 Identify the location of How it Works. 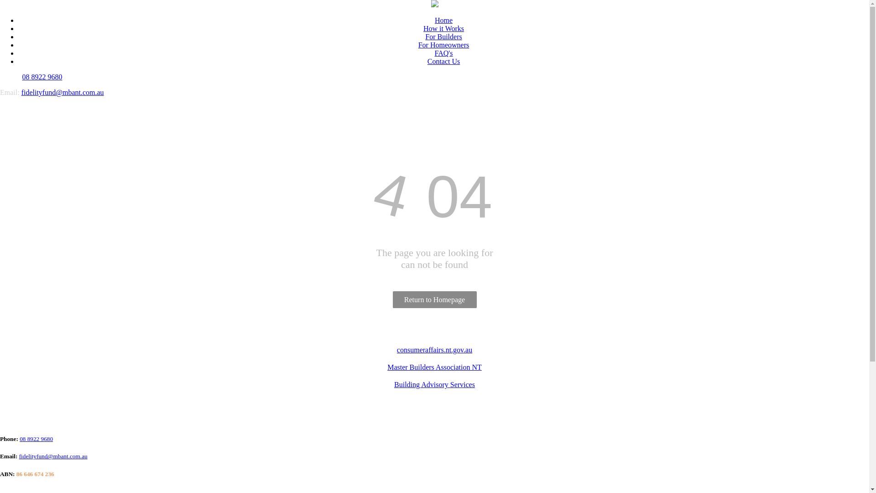
(443, 28).